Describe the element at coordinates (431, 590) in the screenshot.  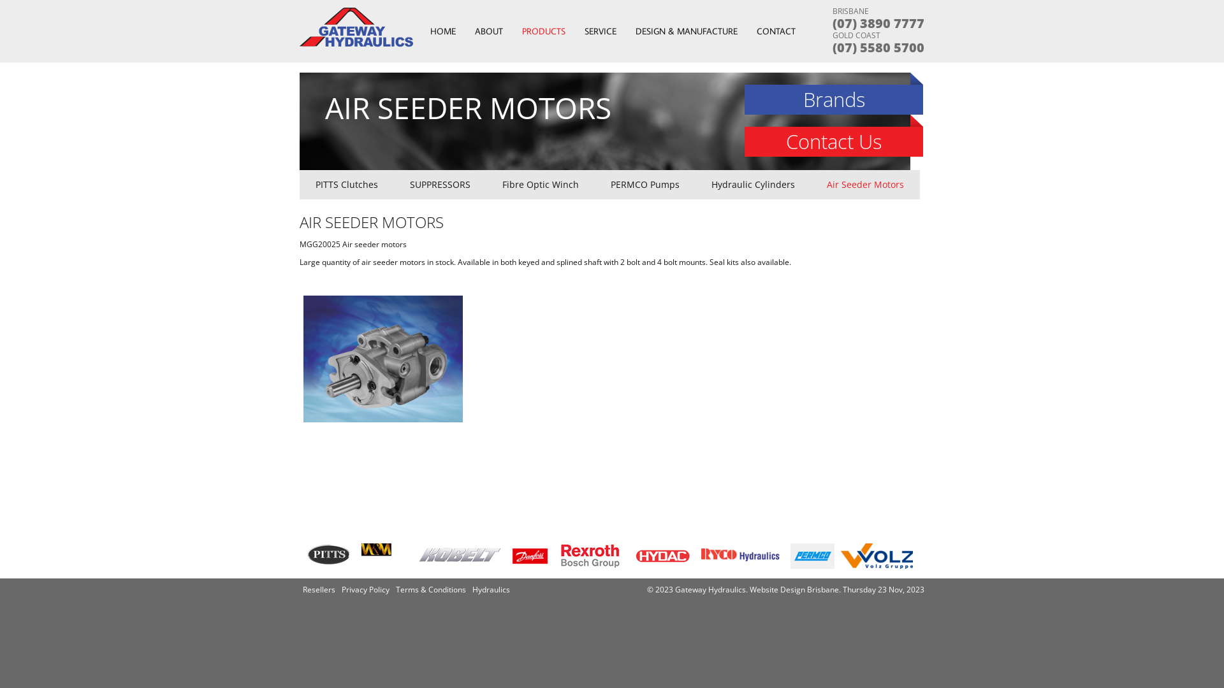
I see `Terms & Conditions` at that location.